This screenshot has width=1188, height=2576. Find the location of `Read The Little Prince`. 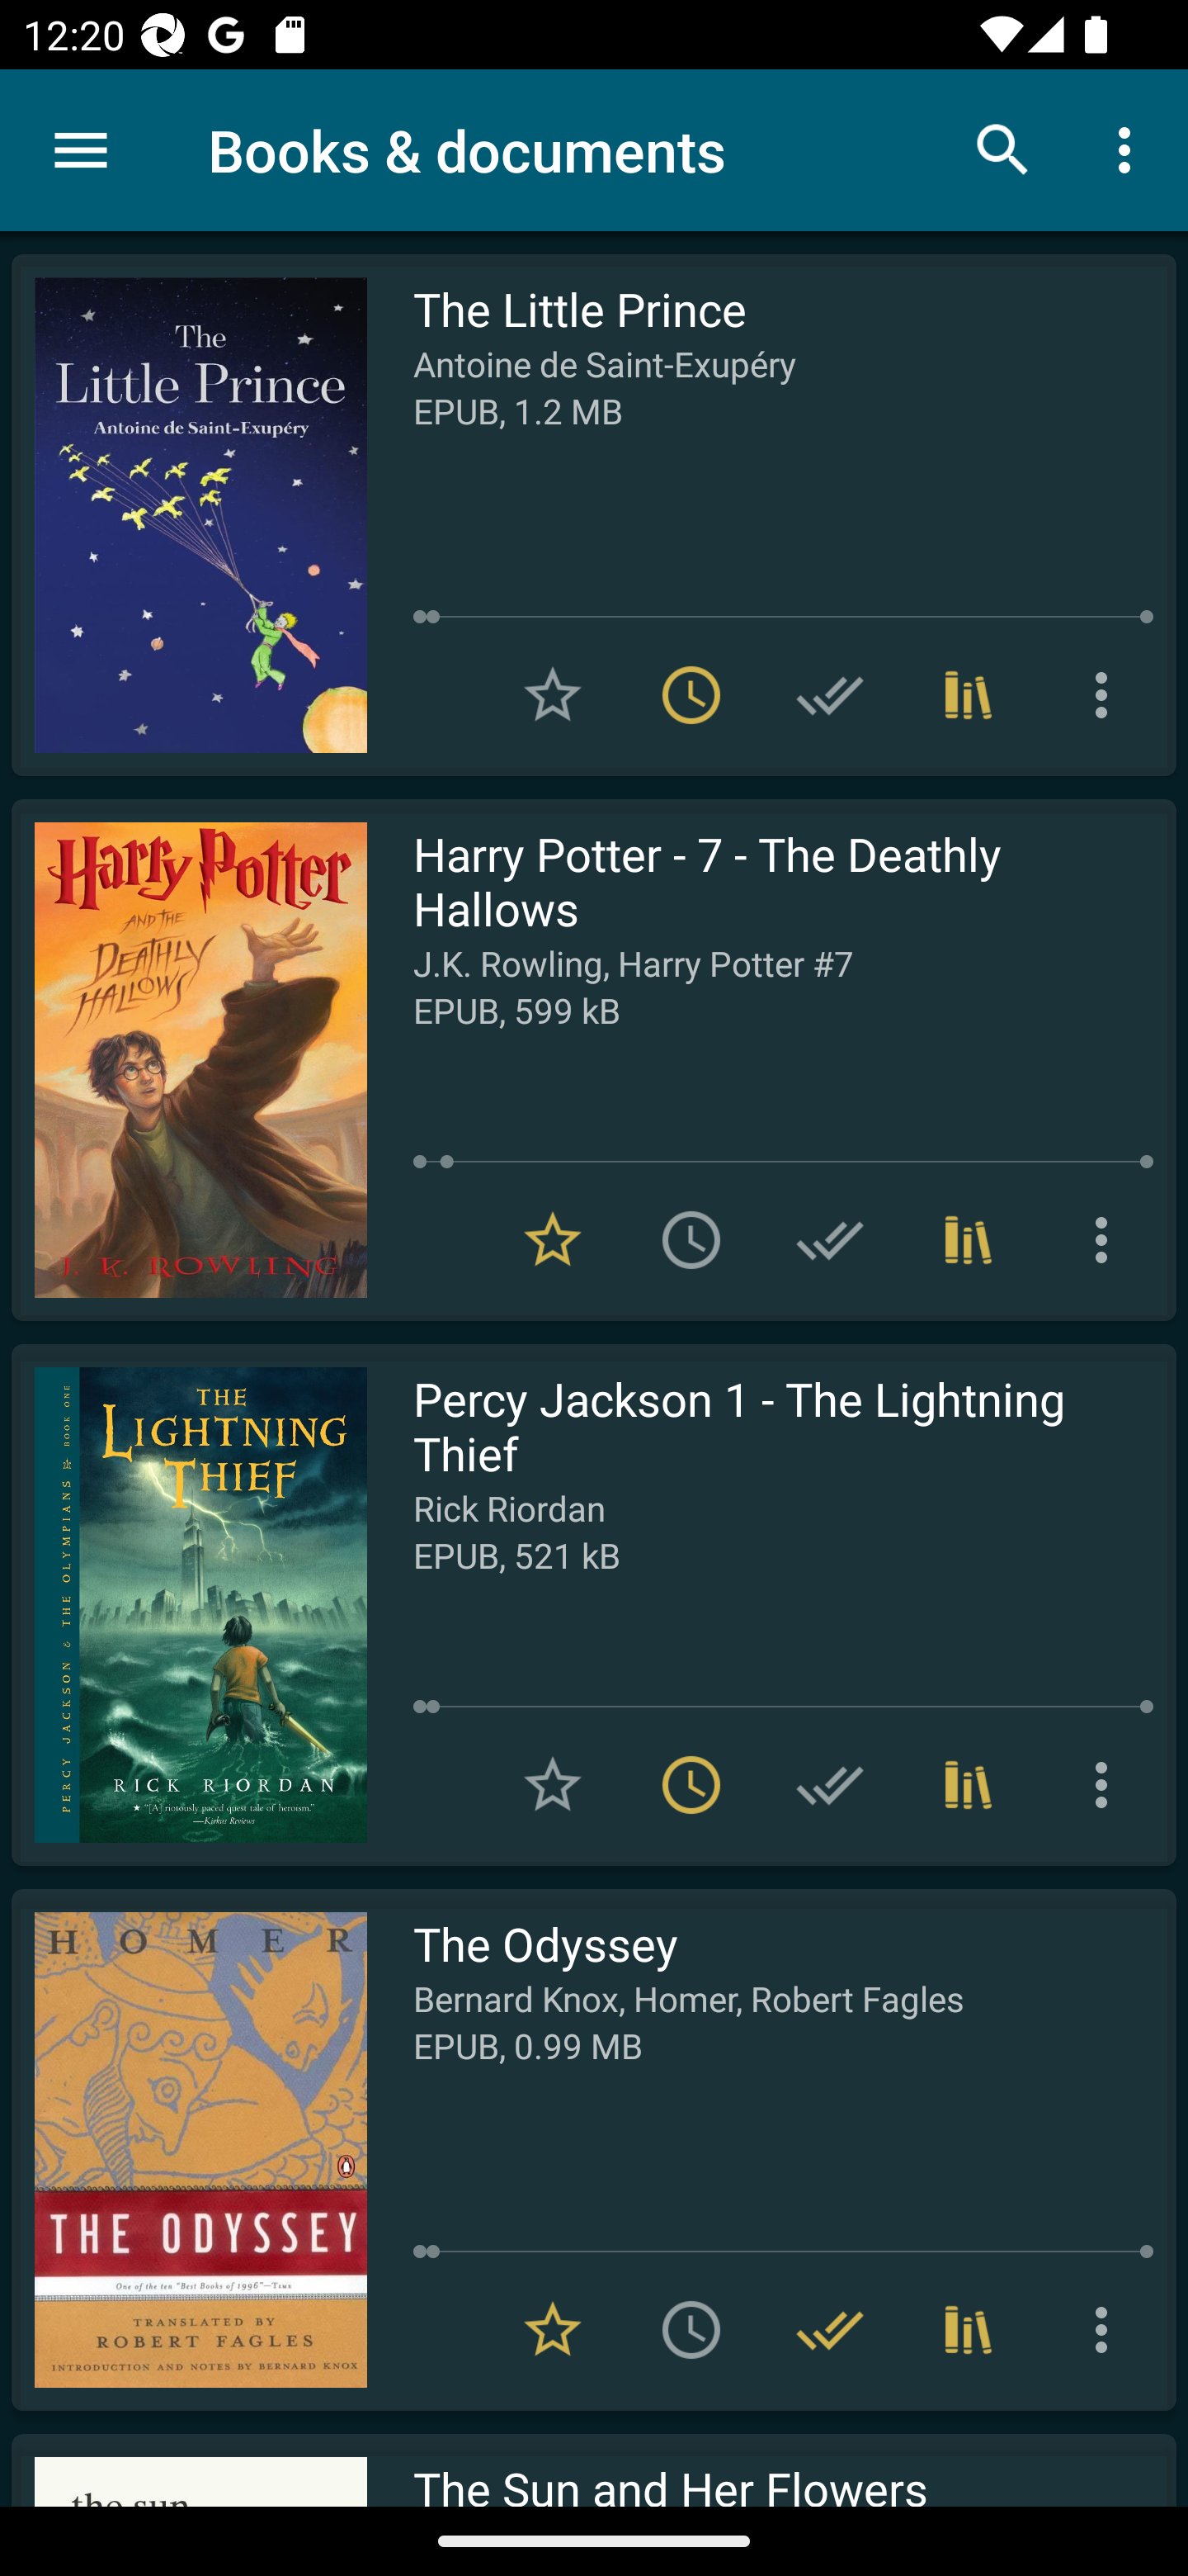

Read The Little Prince is located at coordinates (189, 515).